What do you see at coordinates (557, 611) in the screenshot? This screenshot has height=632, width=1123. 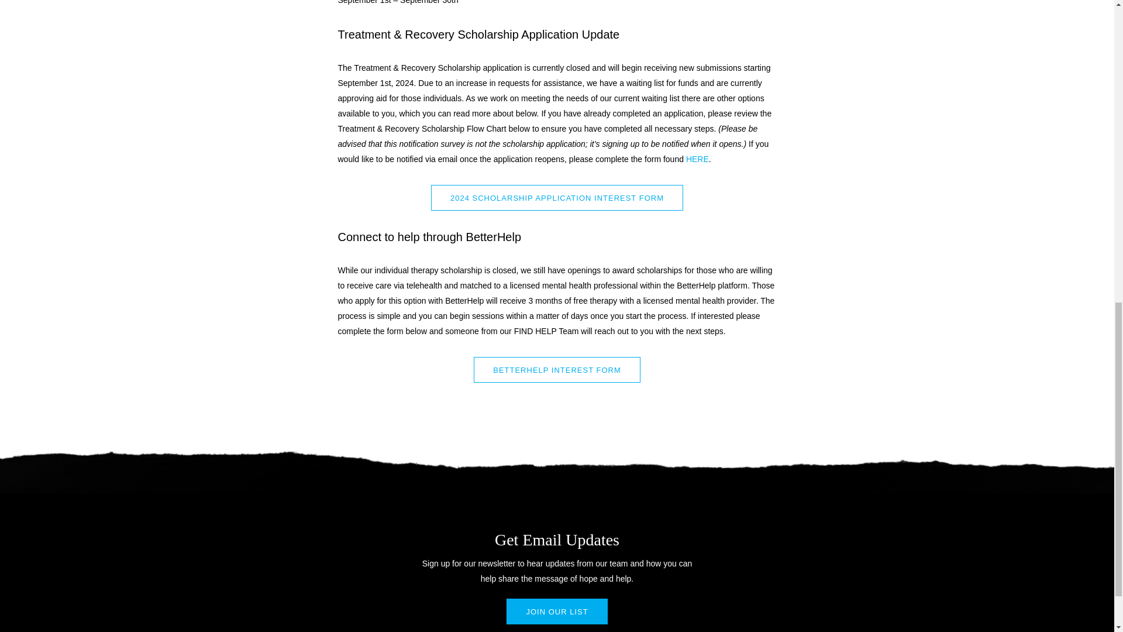 I see `JOIN OUR LIST` at bounding box center [557, 611].